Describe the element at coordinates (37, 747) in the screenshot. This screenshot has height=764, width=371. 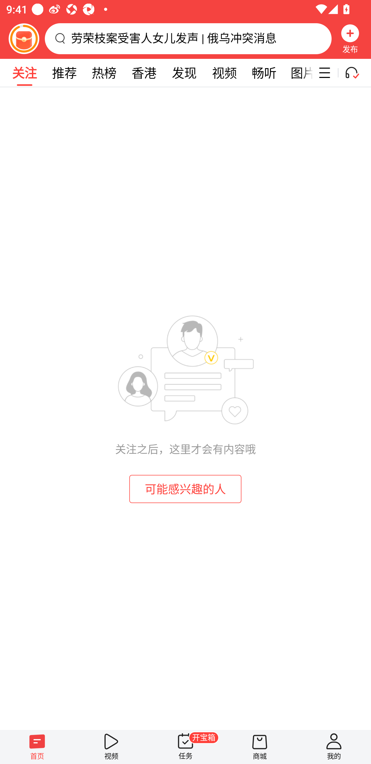
I see `首页` at that location.